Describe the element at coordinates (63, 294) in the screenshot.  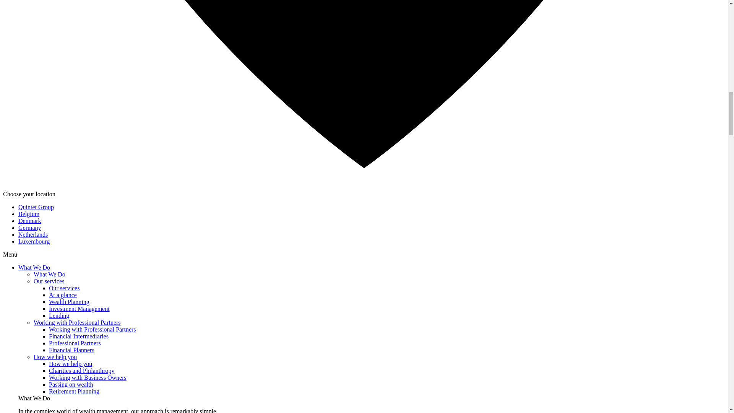
I see `At a glance` at that location.